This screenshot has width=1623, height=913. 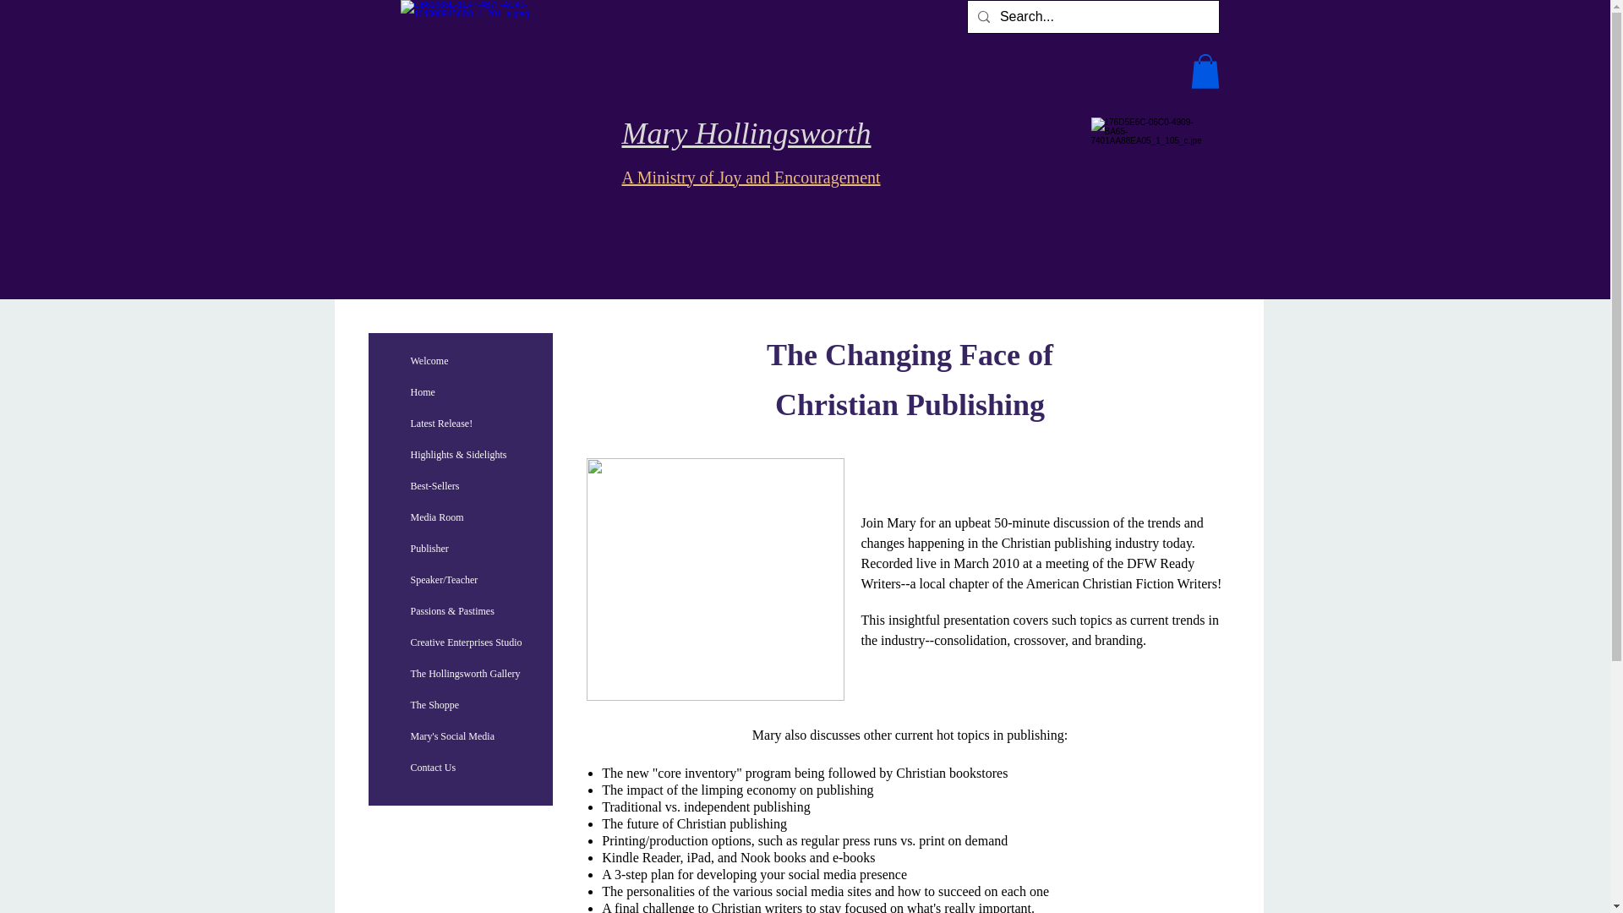 I want to click on Contact Us, so click(x=433, y=768).